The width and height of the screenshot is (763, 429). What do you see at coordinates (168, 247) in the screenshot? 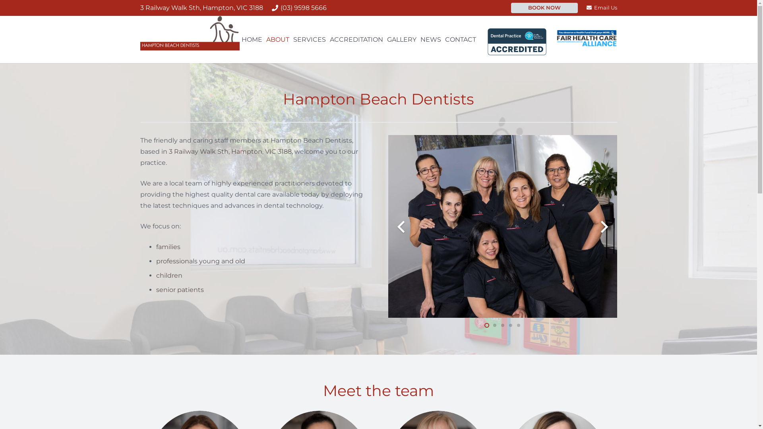
I see `families` at bounding box center [168, 247].